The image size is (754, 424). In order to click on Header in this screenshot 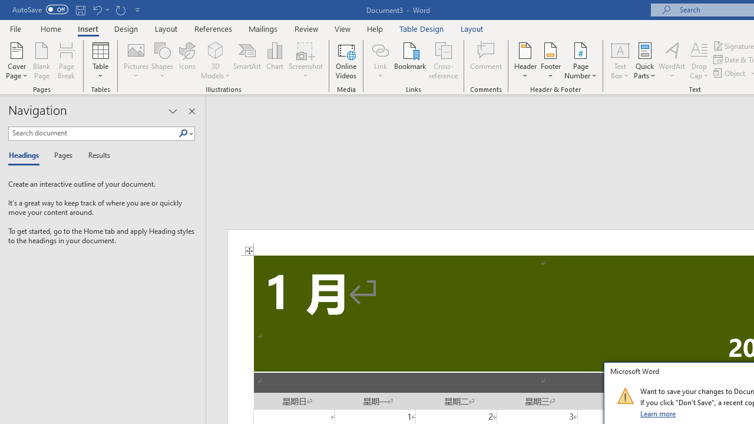, I will do `click(525, 60)`.